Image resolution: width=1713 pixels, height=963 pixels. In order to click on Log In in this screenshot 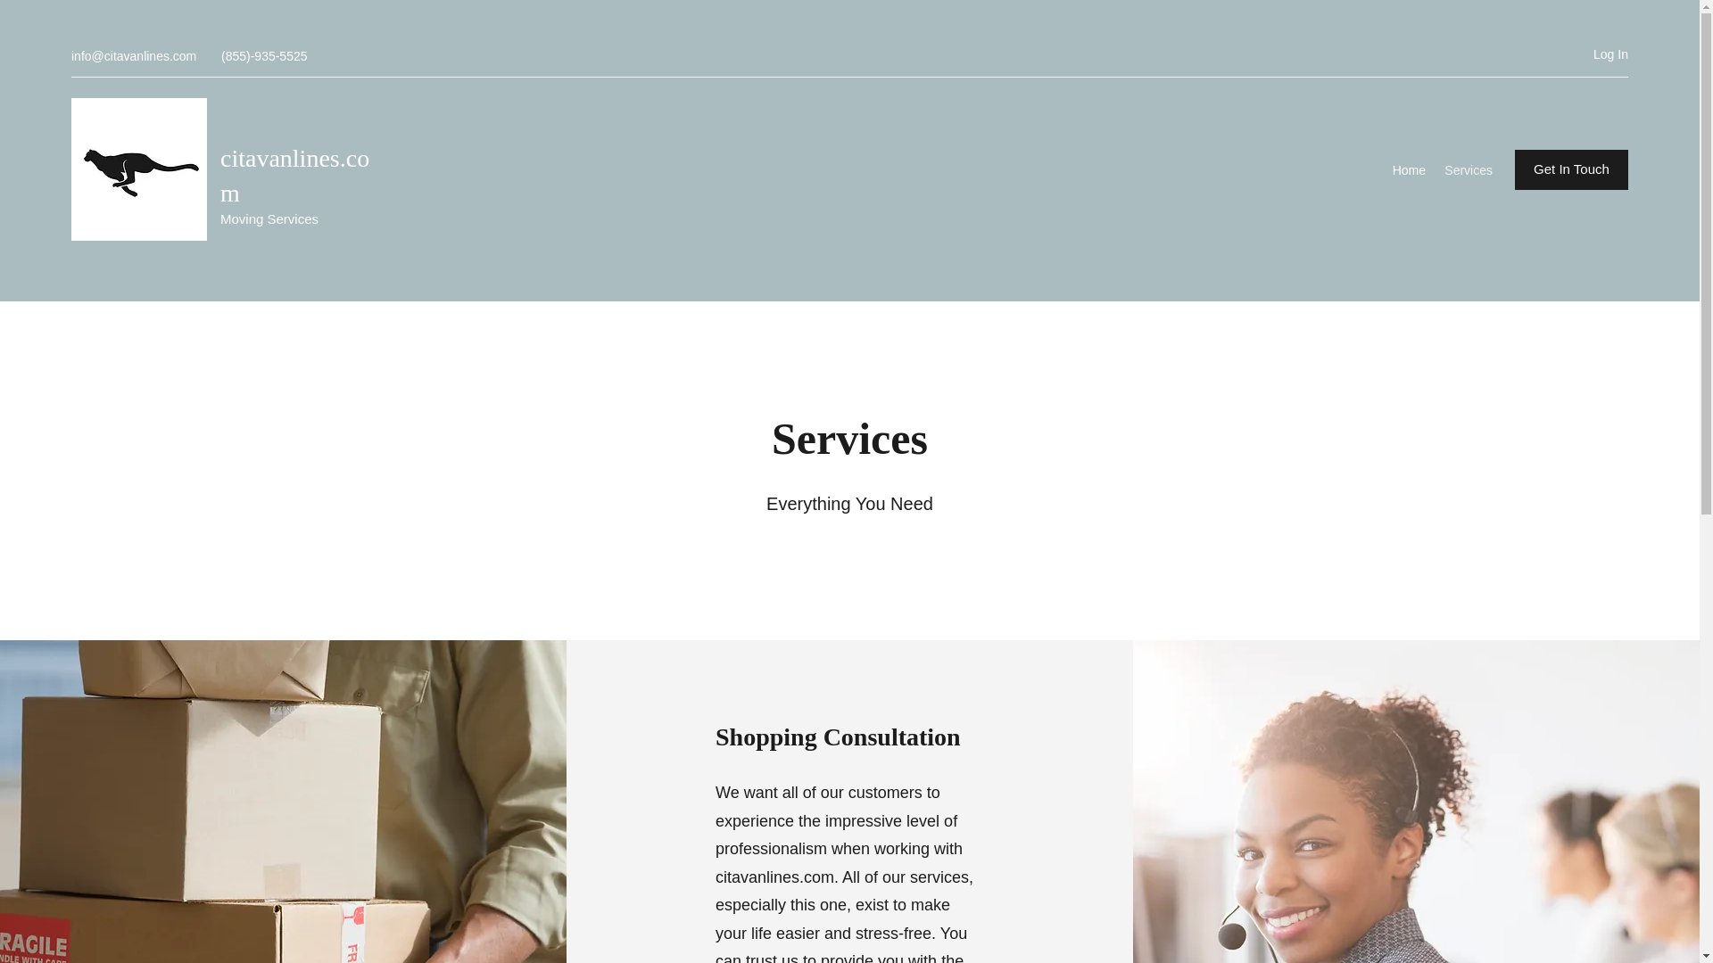, I will do `click(1588, 54)`.